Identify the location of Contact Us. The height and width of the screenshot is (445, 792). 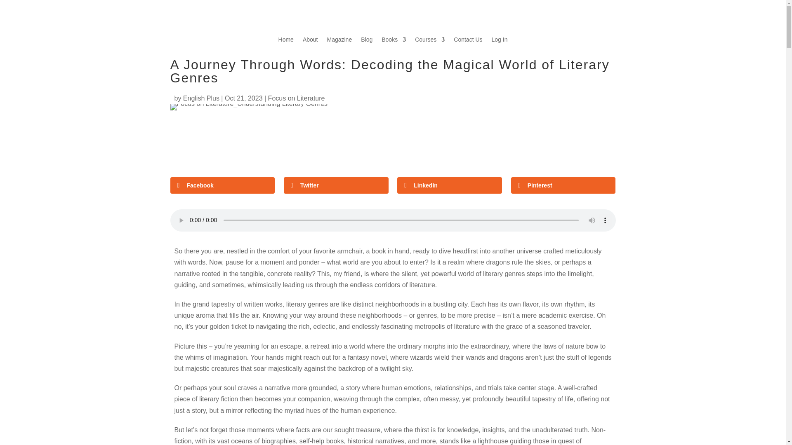
(468, 41).